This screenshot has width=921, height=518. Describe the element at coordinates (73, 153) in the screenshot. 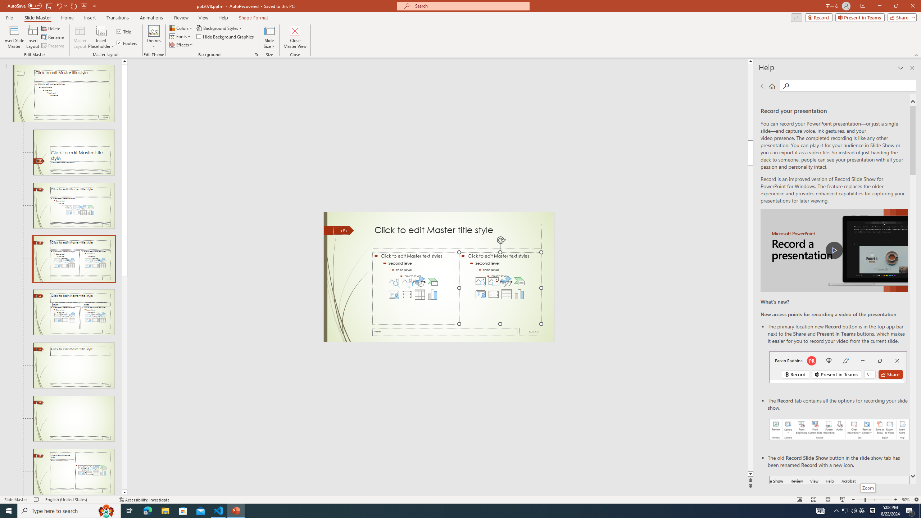

I see `Slide Title Slide Layout: used by slide(s) 1` at that location.